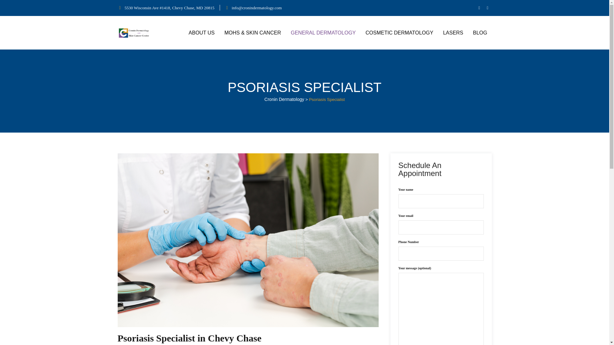 The image size is (614, 345). Describe the element at coordinates (323, 33) in the screenshot. I see `GENERAL DERMATOLOGY` at that location.